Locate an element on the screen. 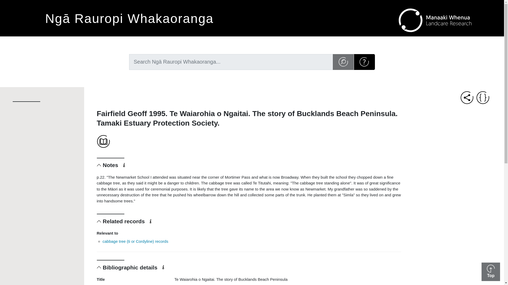 This screenshot has height=285, width=508. Reference document is located at coordinates (103, 141).